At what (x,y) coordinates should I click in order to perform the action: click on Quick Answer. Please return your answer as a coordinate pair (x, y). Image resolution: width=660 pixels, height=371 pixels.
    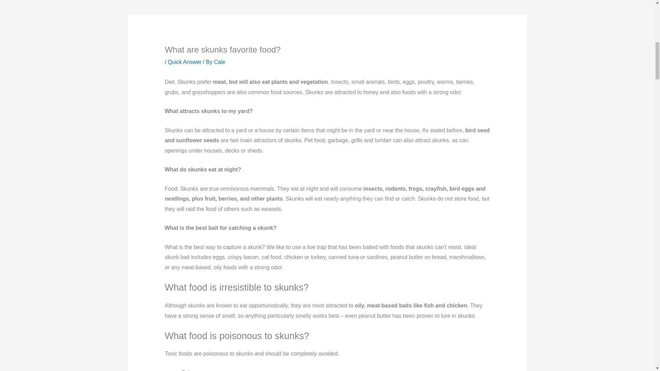
    Looking at the image, I should click on (184, 62).